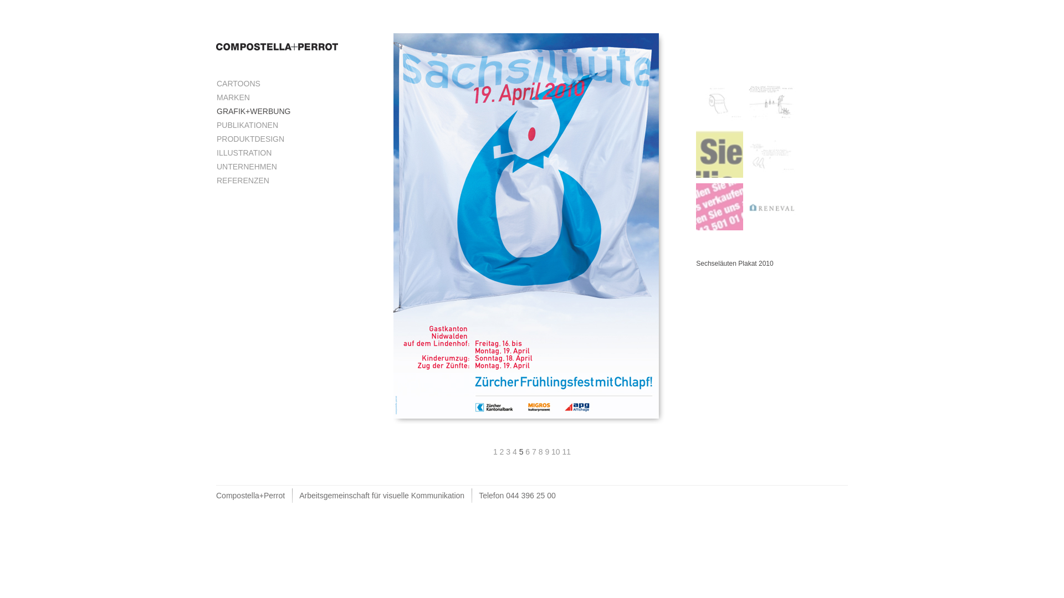  What do you see at coordinates (719, 207) in the screenshot?
I see `10 Mai12 Spatz` at bounding box center [719, 207].